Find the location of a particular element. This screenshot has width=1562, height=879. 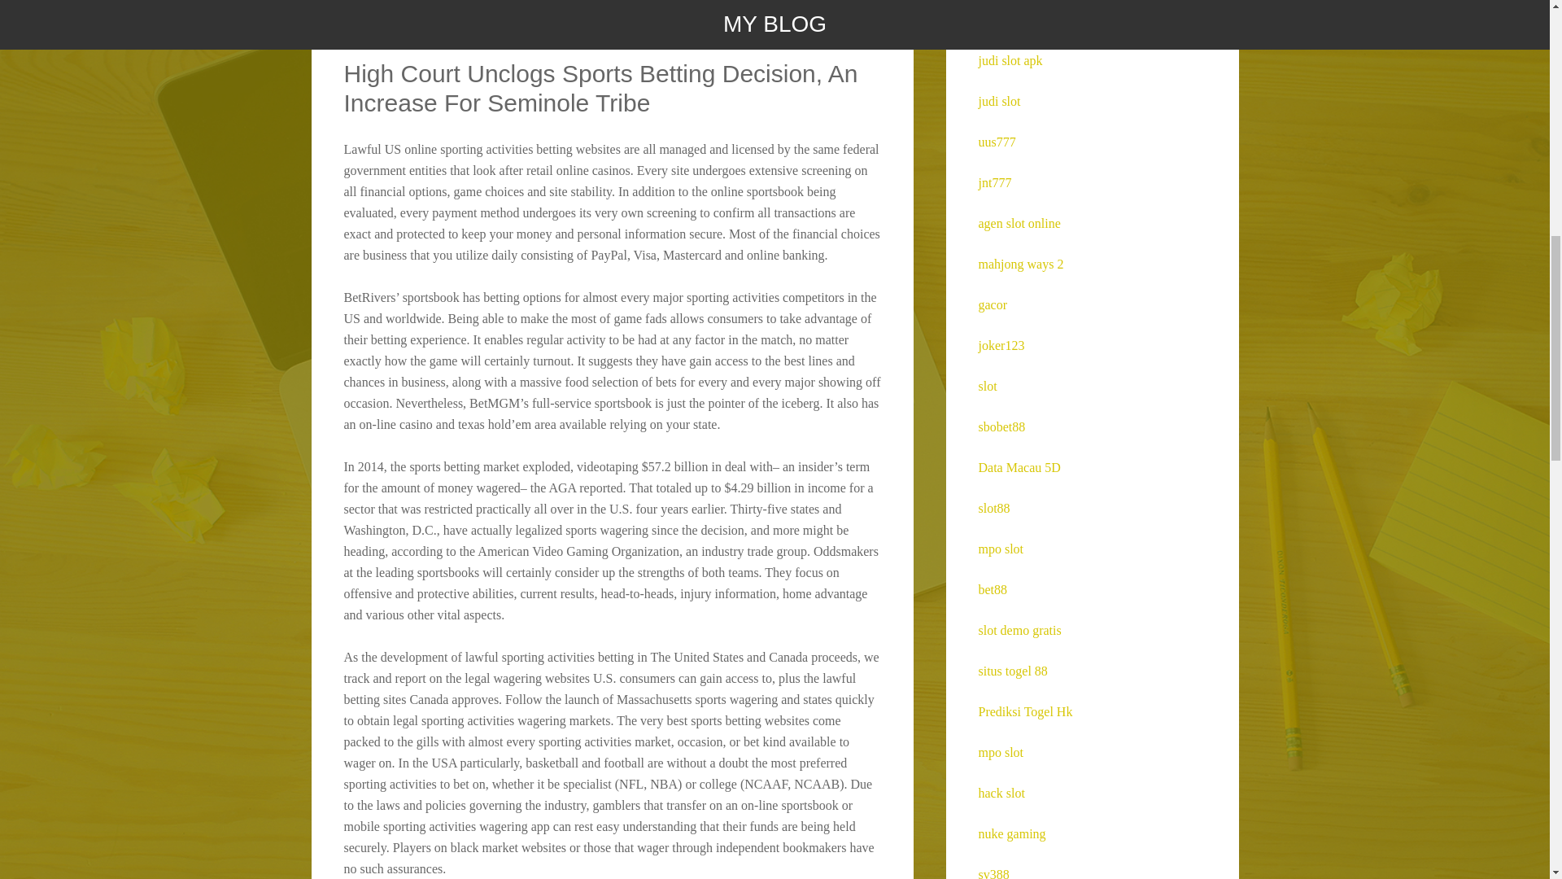

mahjong ways 2 is located at coordinates (1020, 264).